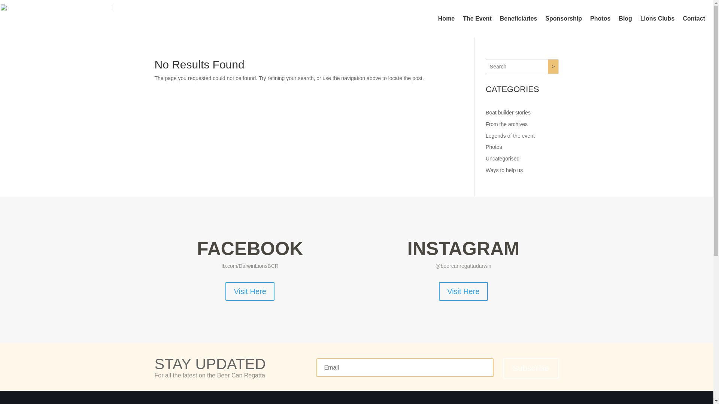  What do you see at coordinates (503, 159) in the screenshot?
I see `Uncategorised` at bounding box center [503, 159].